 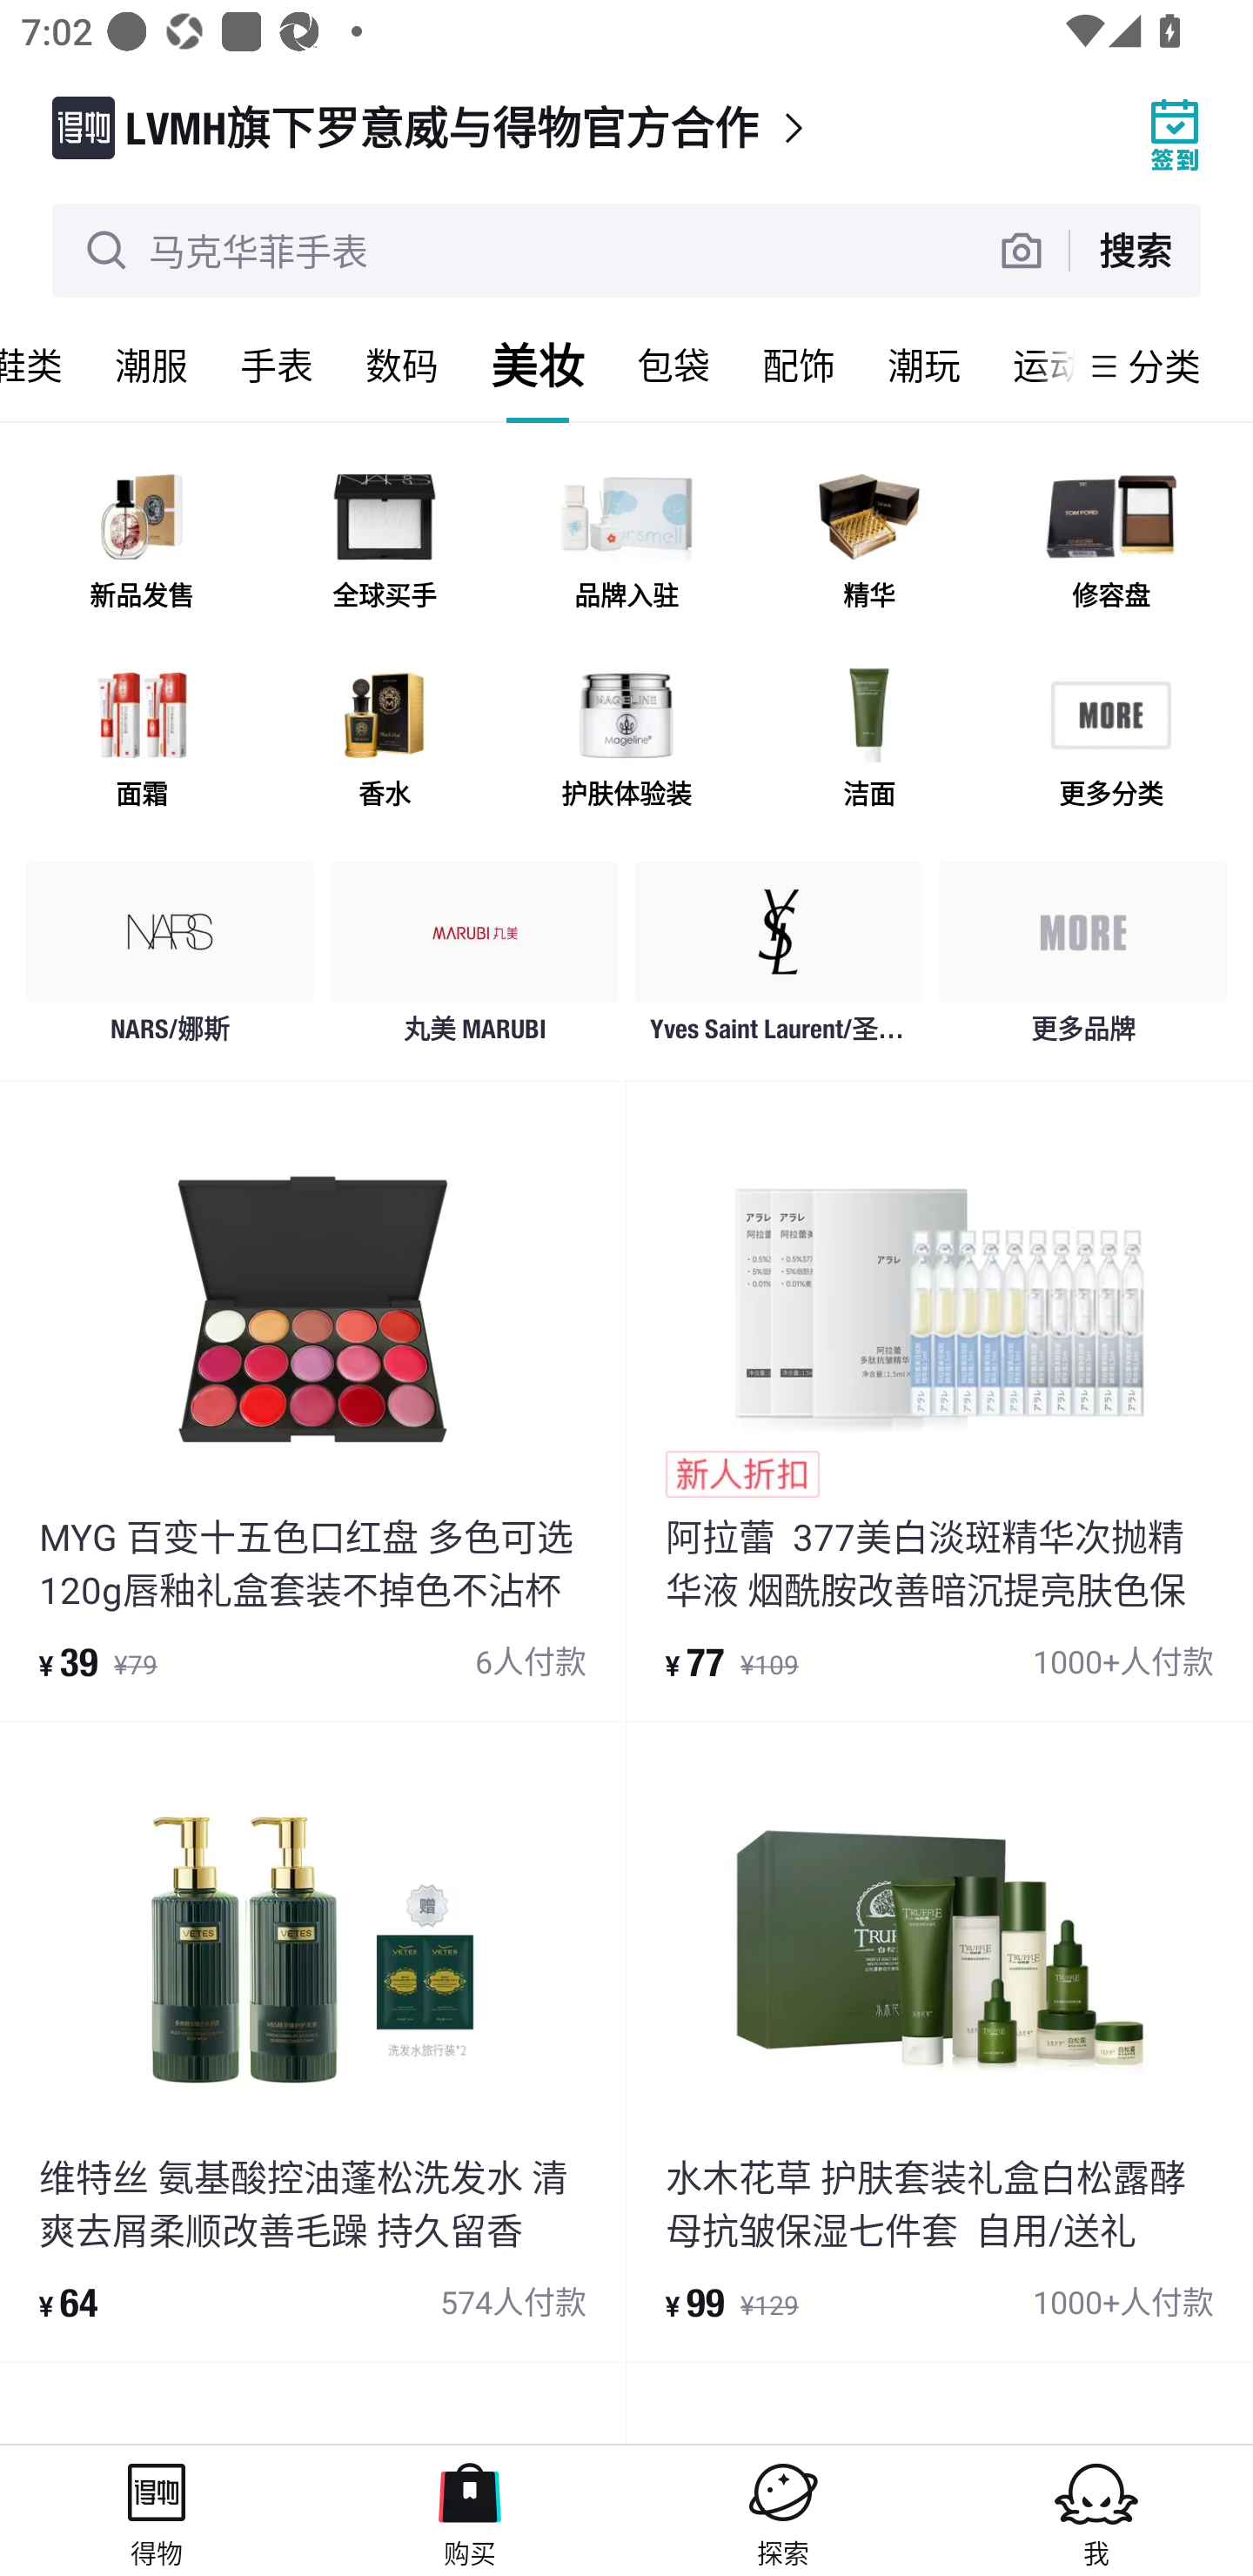 I want to click on 我, so click(x=1096, y=2510).